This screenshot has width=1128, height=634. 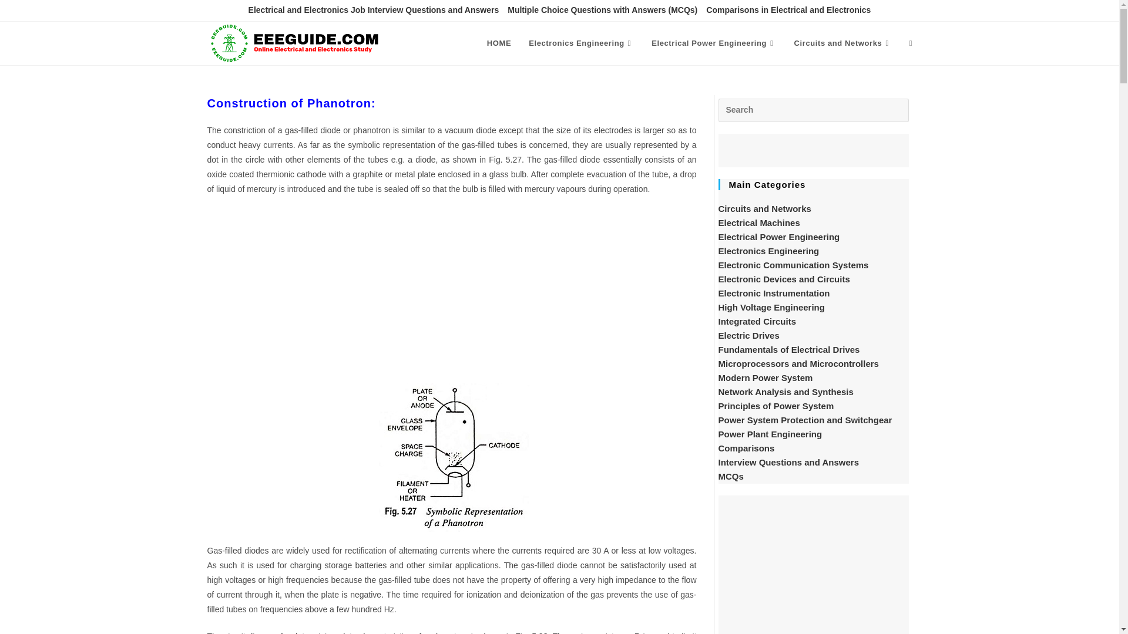 What do you see at coordinates (788, 11) in the screenshot?
I see `Comparisons in Electrical and Electronics` at bounding box center [788, 11].